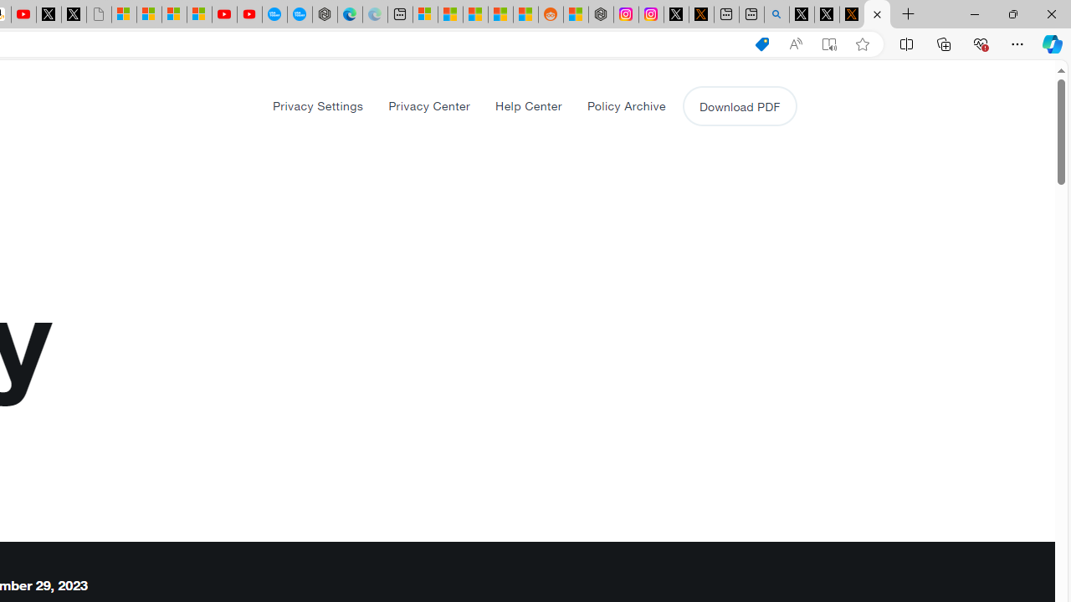 The height and width of the screenshot is (602, 1071). Describe the element at coordinates (1053, 43) in the screenshot. I see `Copilot (Ctrl+Shift+.)` at that location.